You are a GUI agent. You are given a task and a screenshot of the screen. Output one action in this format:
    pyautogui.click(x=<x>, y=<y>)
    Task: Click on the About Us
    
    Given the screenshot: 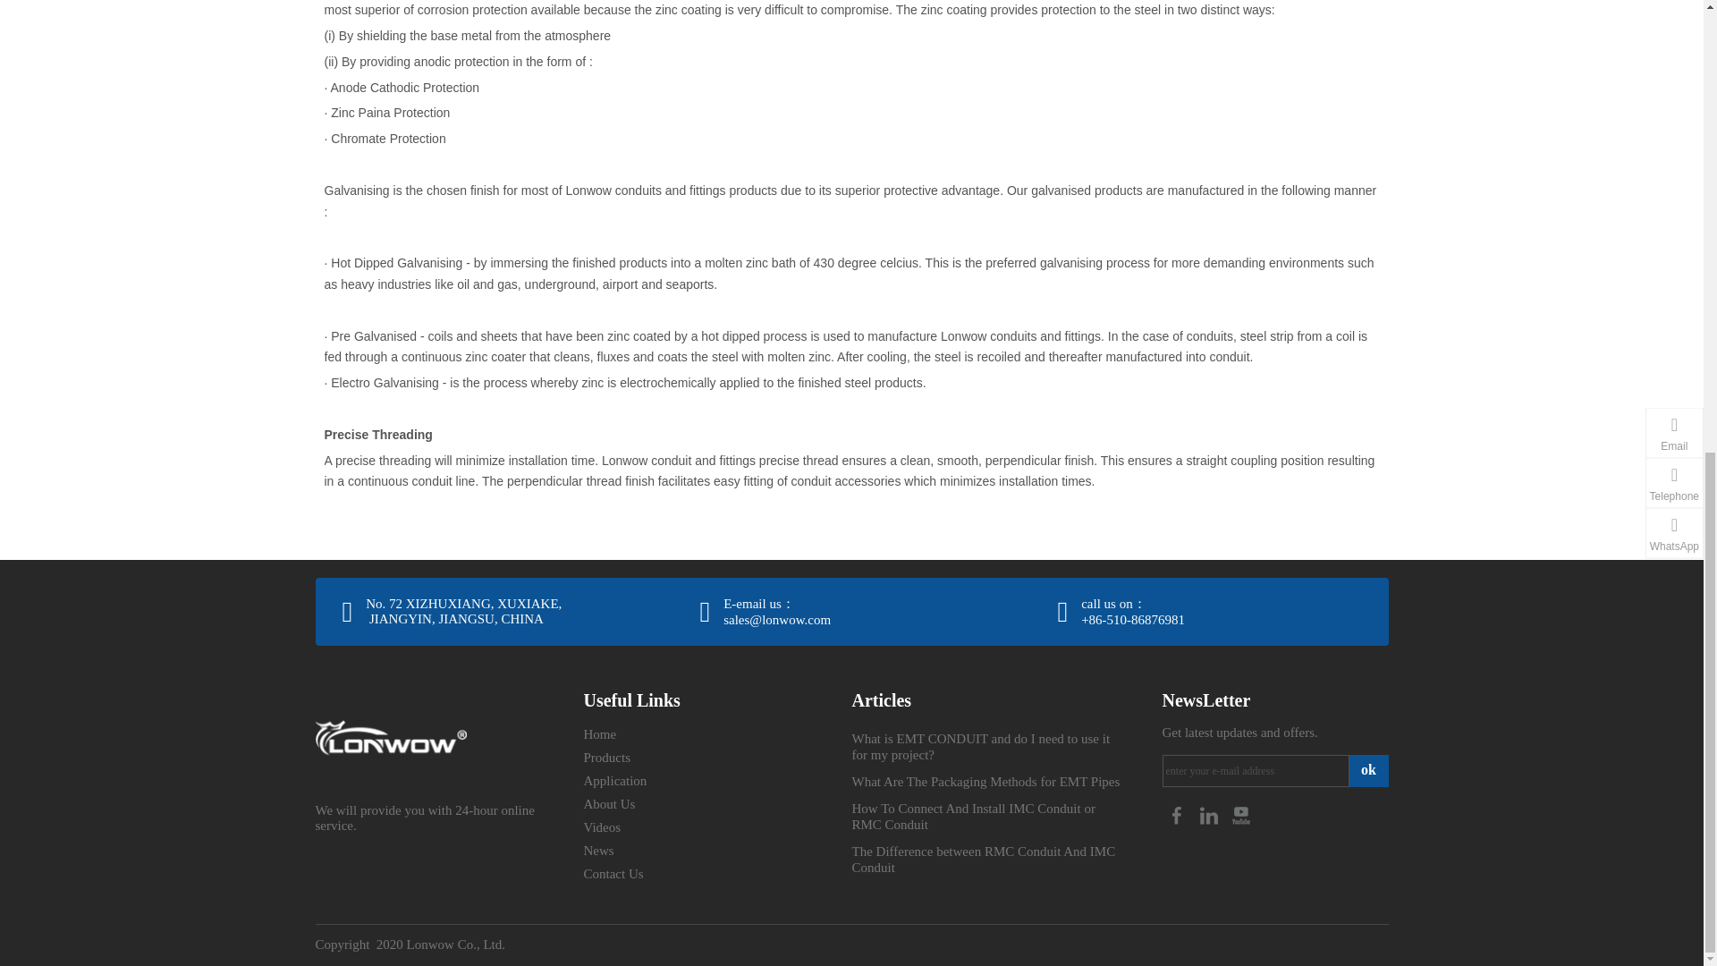 What is the action you would take?
    pyautogui.click(x=609, y=804)
    